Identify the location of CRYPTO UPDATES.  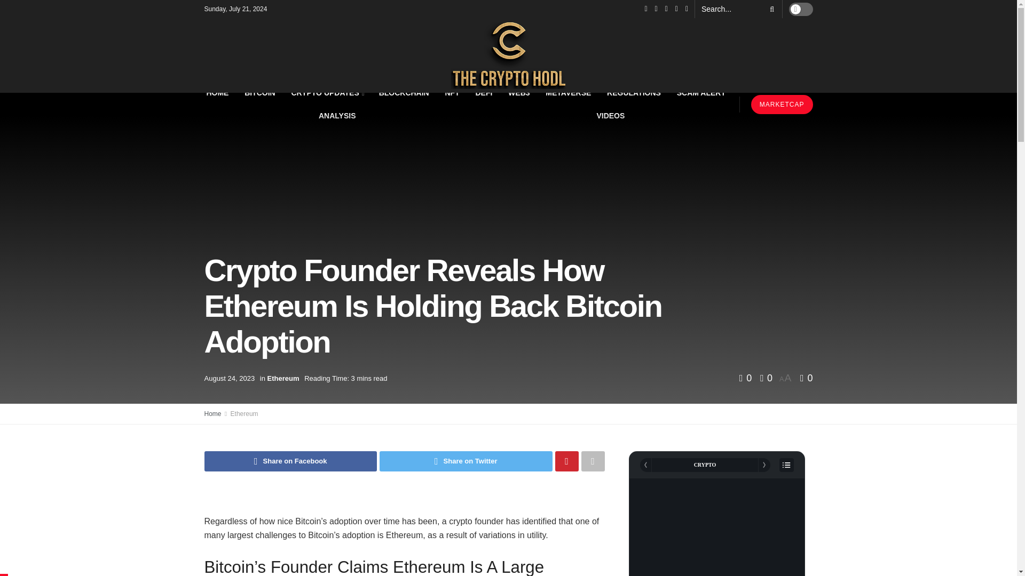
(327, 93).